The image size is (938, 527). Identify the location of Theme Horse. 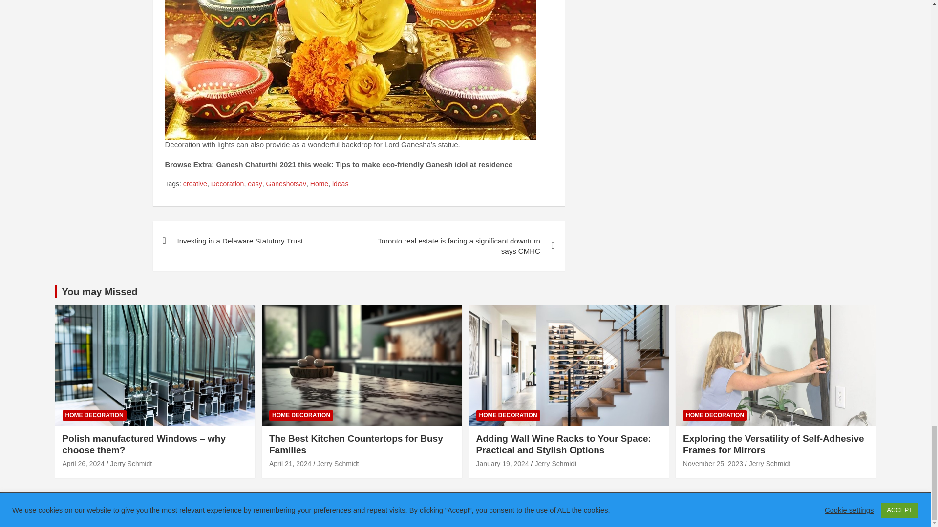
(299, 509).